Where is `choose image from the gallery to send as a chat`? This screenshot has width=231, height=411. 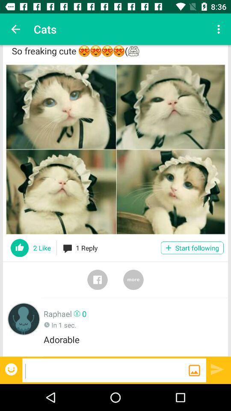
choose image from the gallery to send as a chat is located at coordinates (194, 370).